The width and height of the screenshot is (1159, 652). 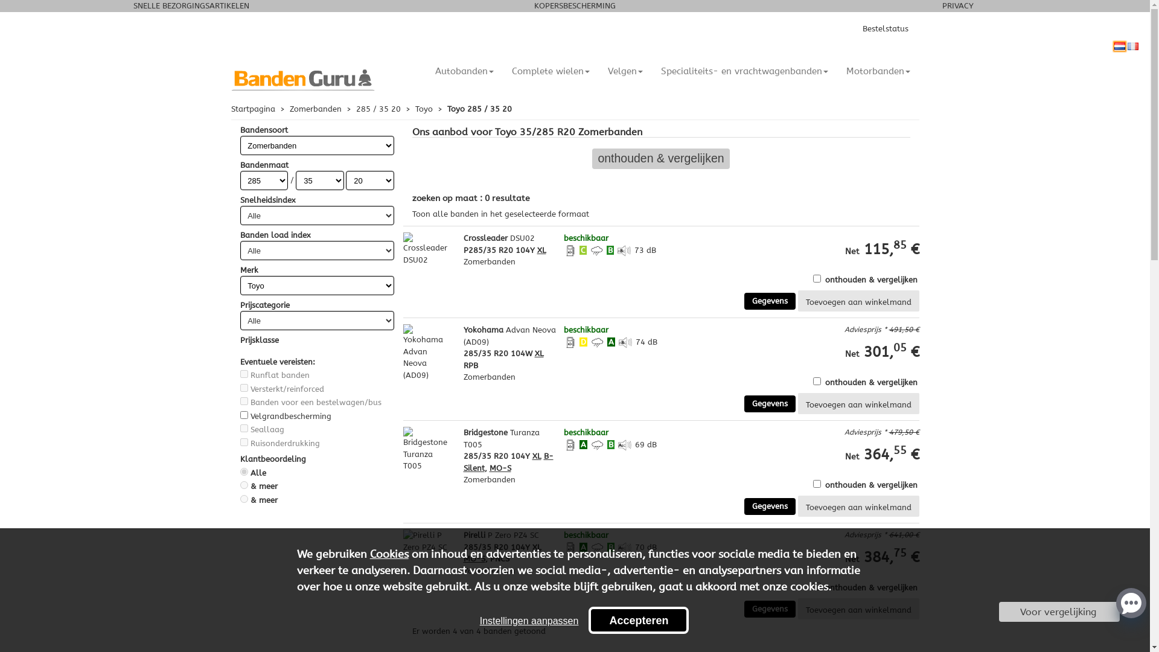 What do you see at coordinates (745, 71) in the screenshot?
I see `Specialiteits- en vrachtwagenbanden` at bounding box center [745, 71].